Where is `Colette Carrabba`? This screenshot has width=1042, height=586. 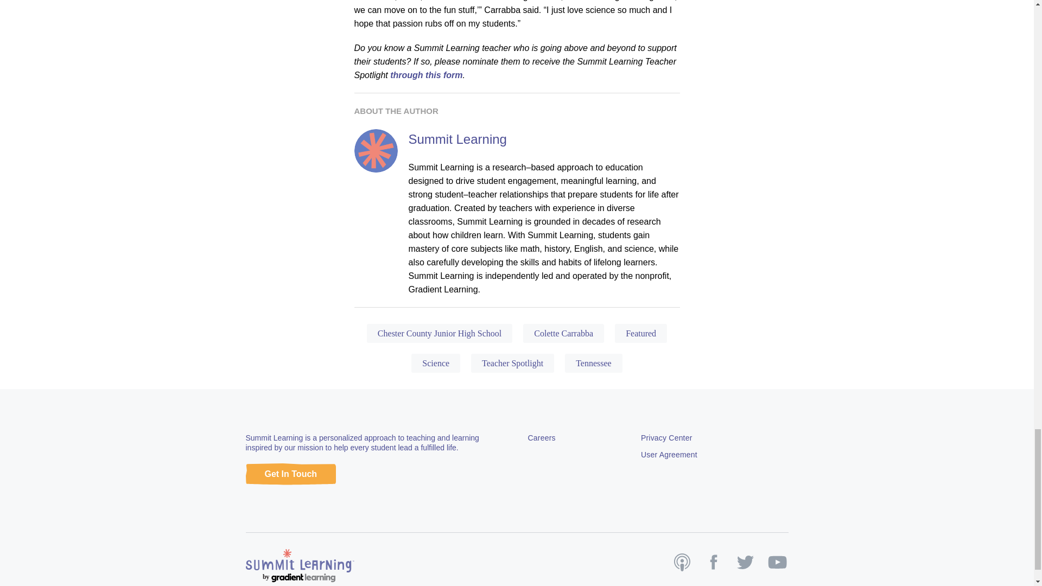 Colette Carrabba is located at coordinates (563, 333).